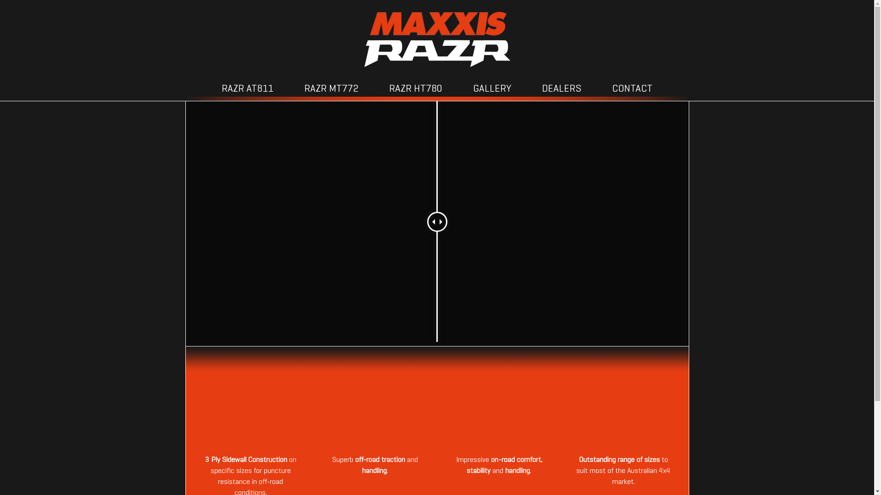 The height and width of the screenshot is (495, 881). Describe the element at coordinates (331, 89) in the screenshot. I see `RAZR MT772` at that location.